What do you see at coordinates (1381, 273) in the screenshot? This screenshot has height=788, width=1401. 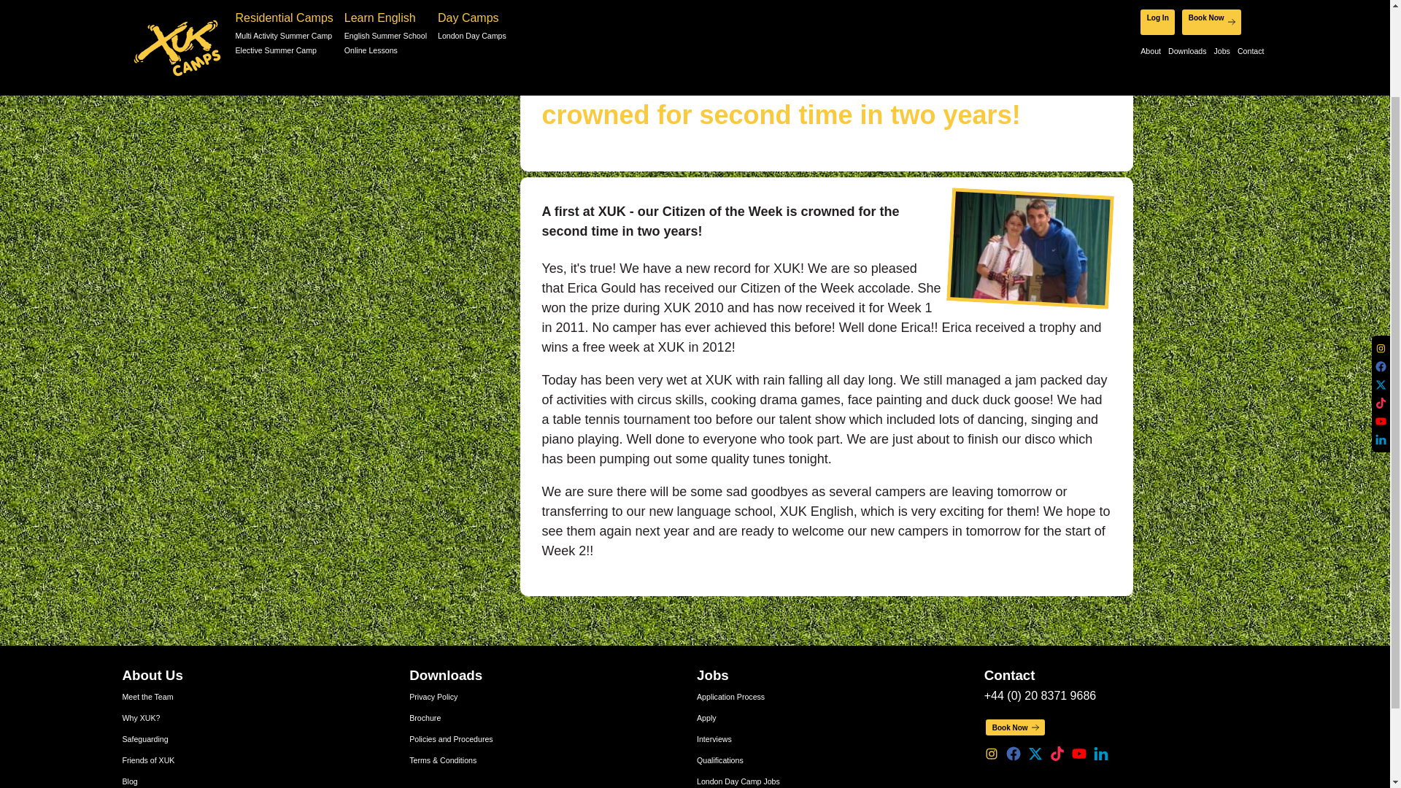 I see `Twitter account` at bounding box center [1381, 273].